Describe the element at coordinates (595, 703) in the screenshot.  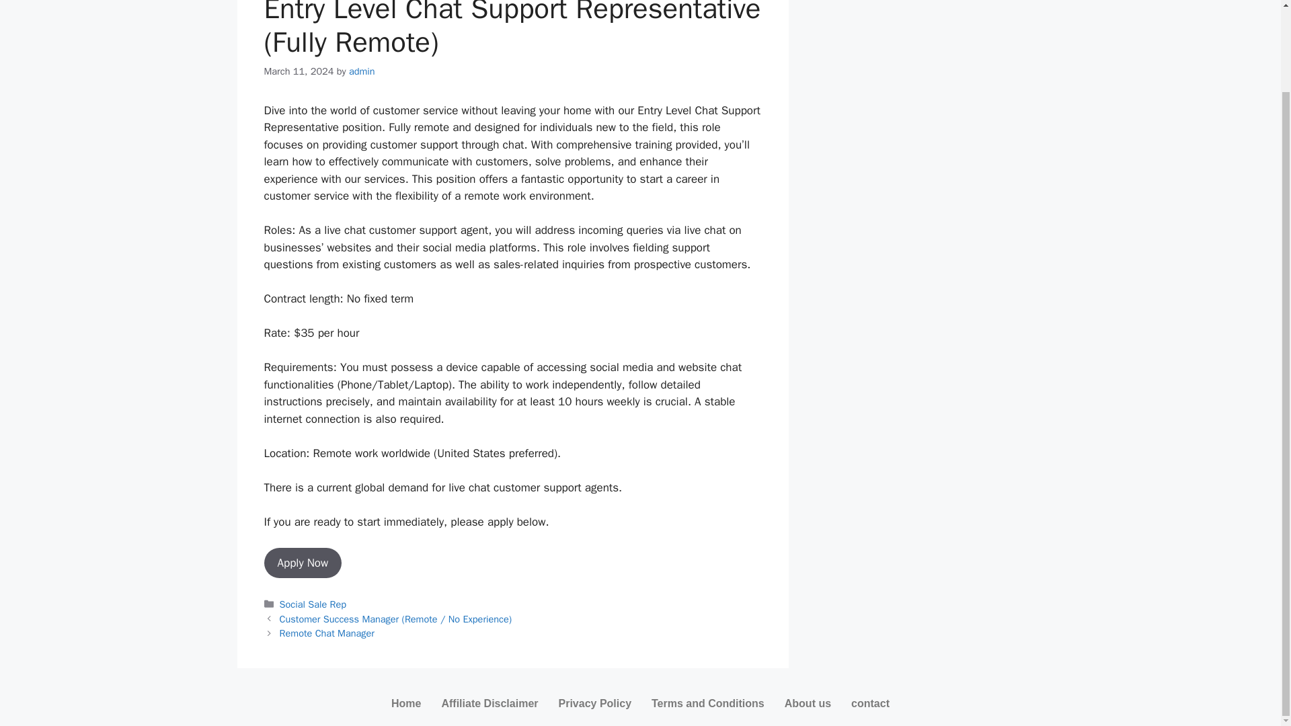
I see `Privacy Policy` at that location.